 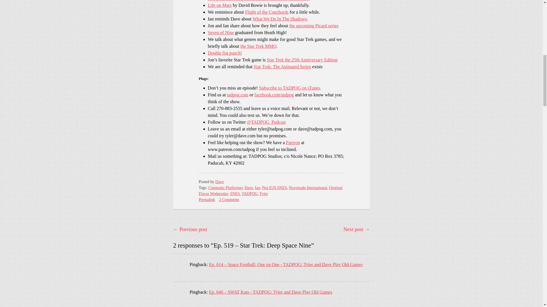 What do you see at coordinates (279, 19) in the screenshot?
I see `What We Do In The Shadows` at bounding box center [279, 19].